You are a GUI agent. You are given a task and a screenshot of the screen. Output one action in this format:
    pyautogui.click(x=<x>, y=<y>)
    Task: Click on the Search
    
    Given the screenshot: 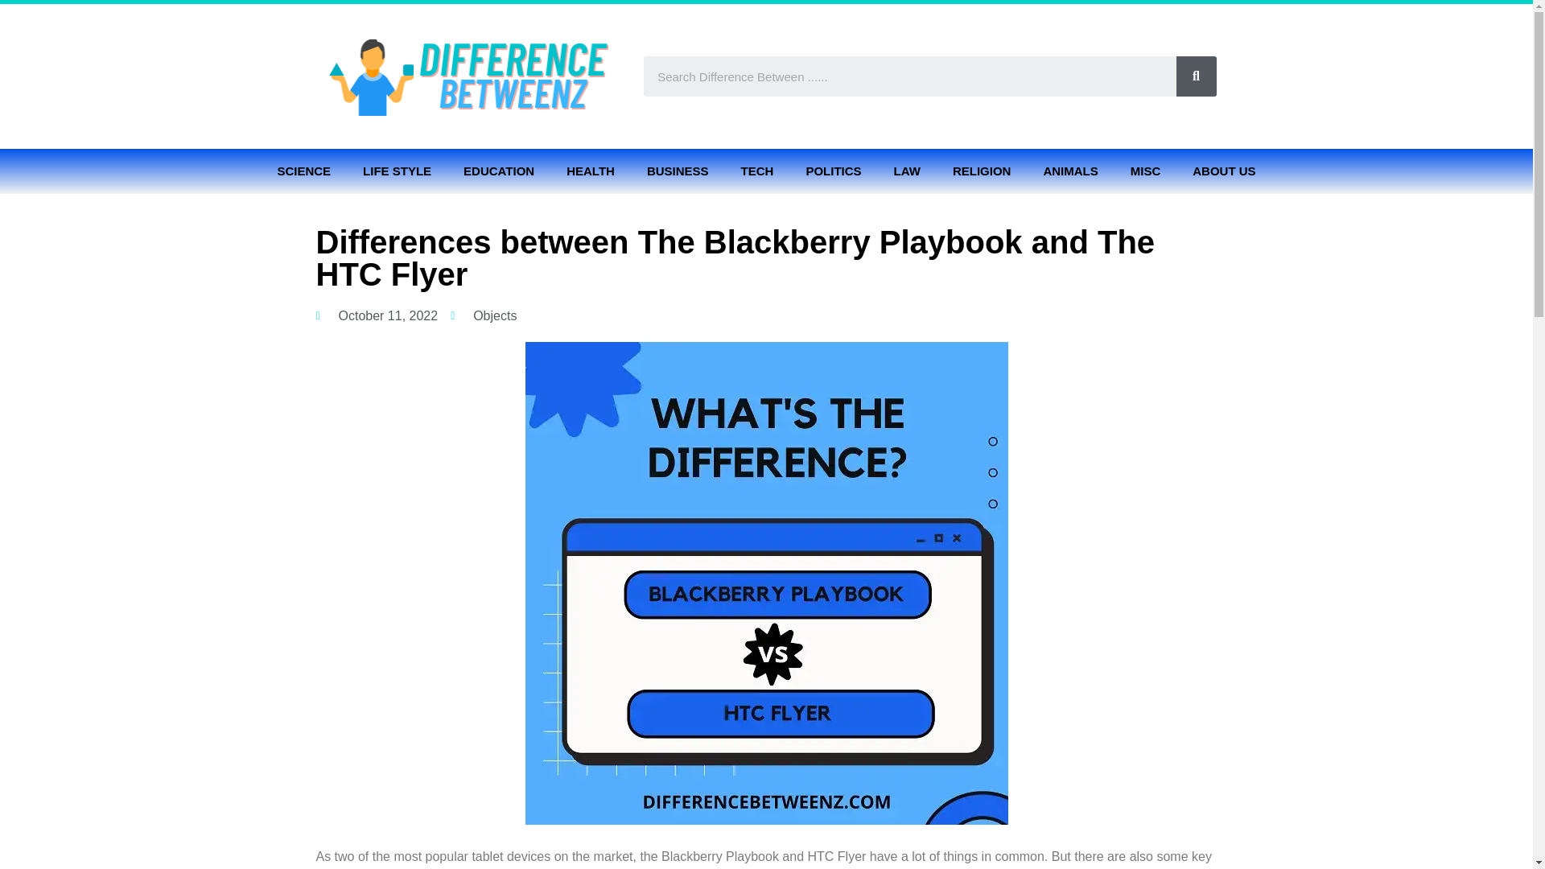 What is the action you would take?
    pyautogui.click(x=1196, y=76)
    